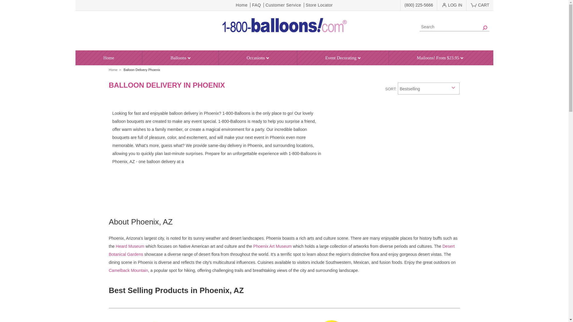 The image size is (573, 322). Describe the element at coordinates (452, 5) in the screenshot. I see `LOG IN` at that location.